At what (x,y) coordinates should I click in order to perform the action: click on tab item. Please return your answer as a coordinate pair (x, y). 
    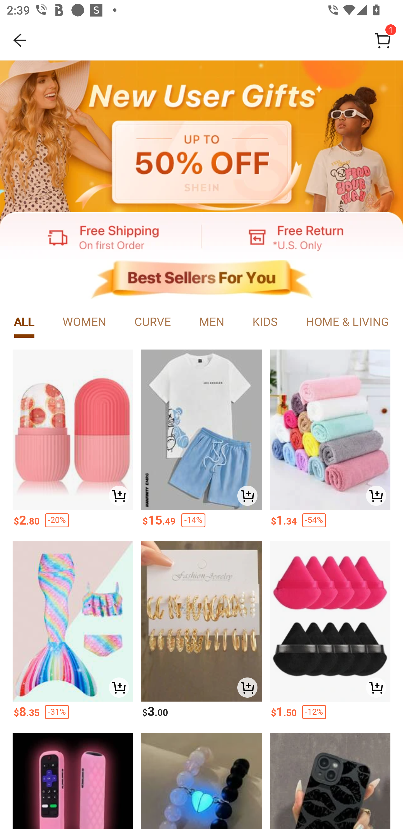
    Looking at the image, I should click on (265, 322).